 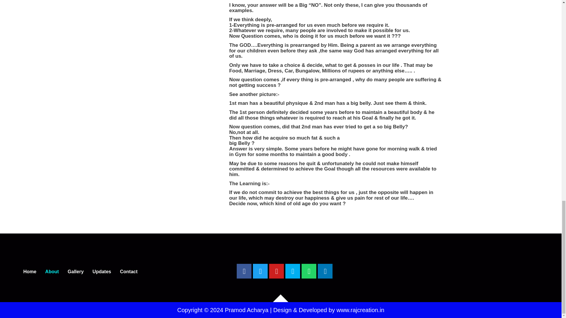 I want to click on Home, so click(x=29, y=271).